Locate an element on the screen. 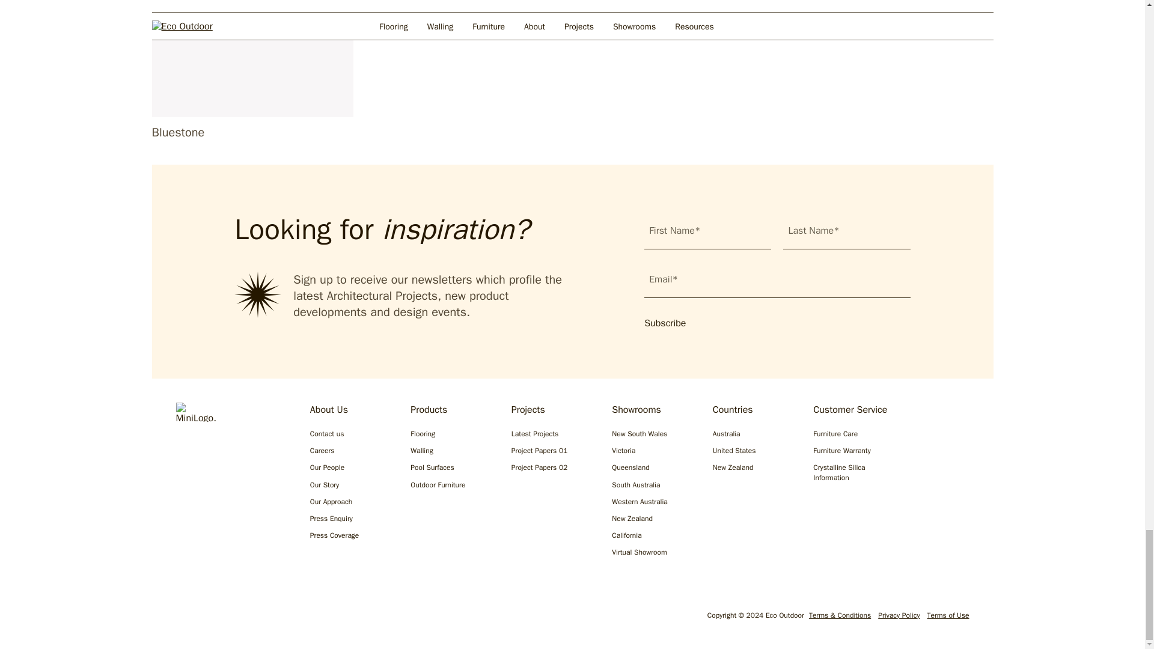 The width and height of the screenshot is (1154, 649). LinkedIn is located at coordinates (260, 618).